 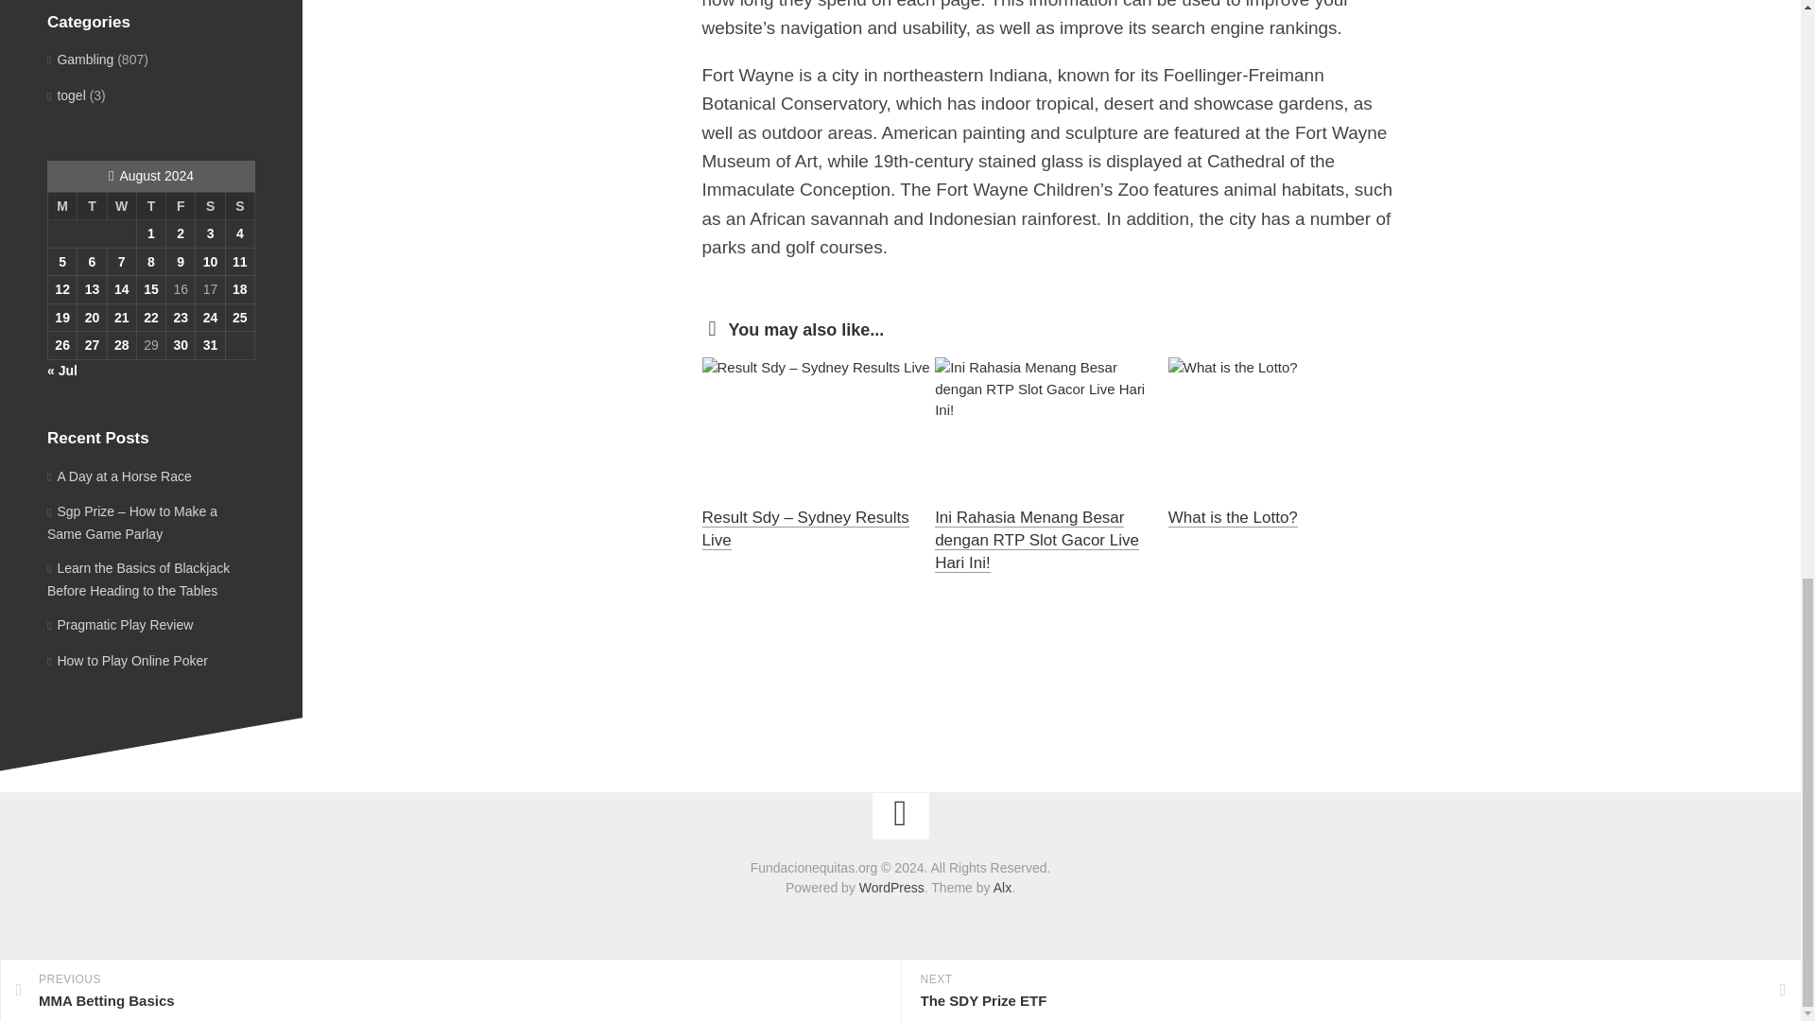 I want to click on Sunday, so click(x=239, y=206).